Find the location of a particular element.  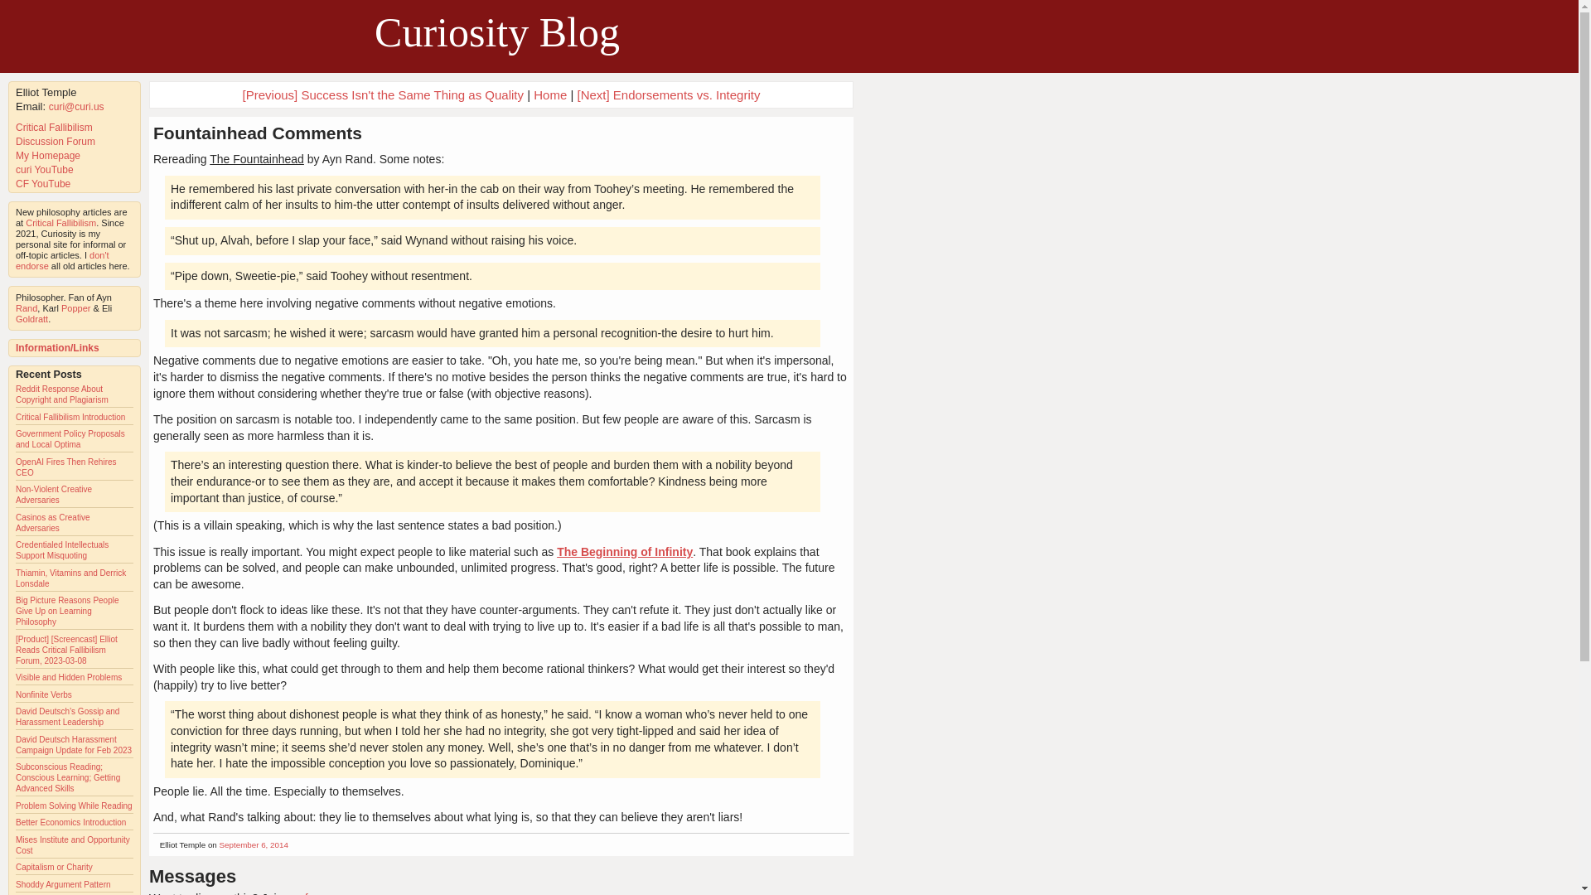

OpenAI Fires Then Rehires CEO is located at coordinates (66, 467).